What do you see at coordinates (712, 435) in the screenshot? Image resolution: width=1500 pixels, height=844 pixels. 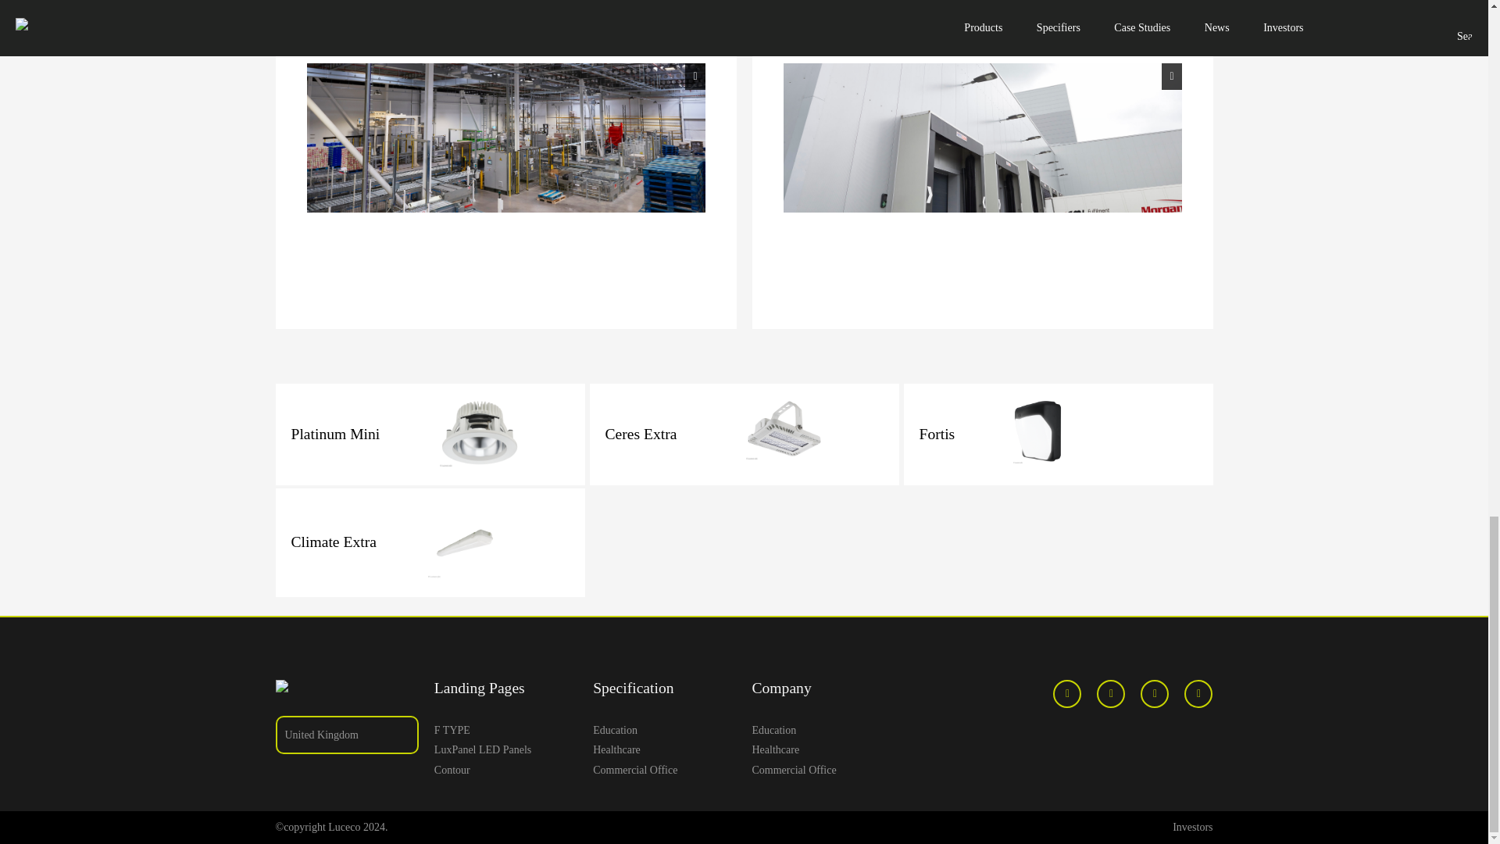 I see `Ceres Extra` at bounding box center [712, 435].